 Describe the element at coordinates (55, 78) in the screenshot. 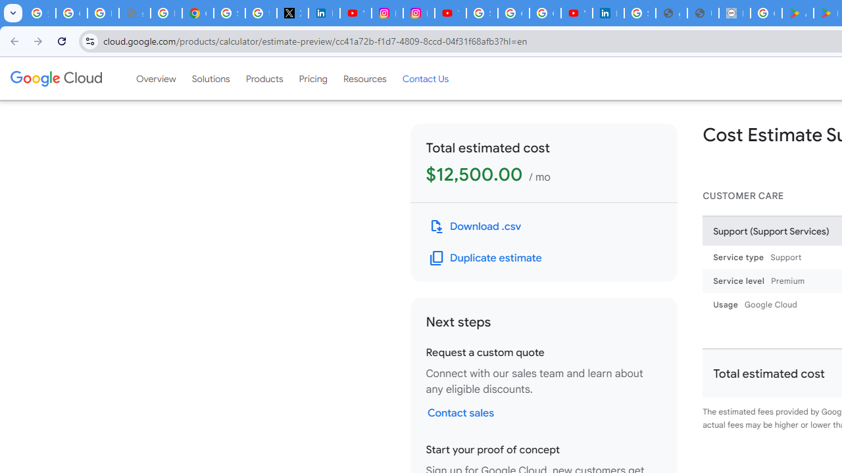

I see `Google Cloud` at that location.